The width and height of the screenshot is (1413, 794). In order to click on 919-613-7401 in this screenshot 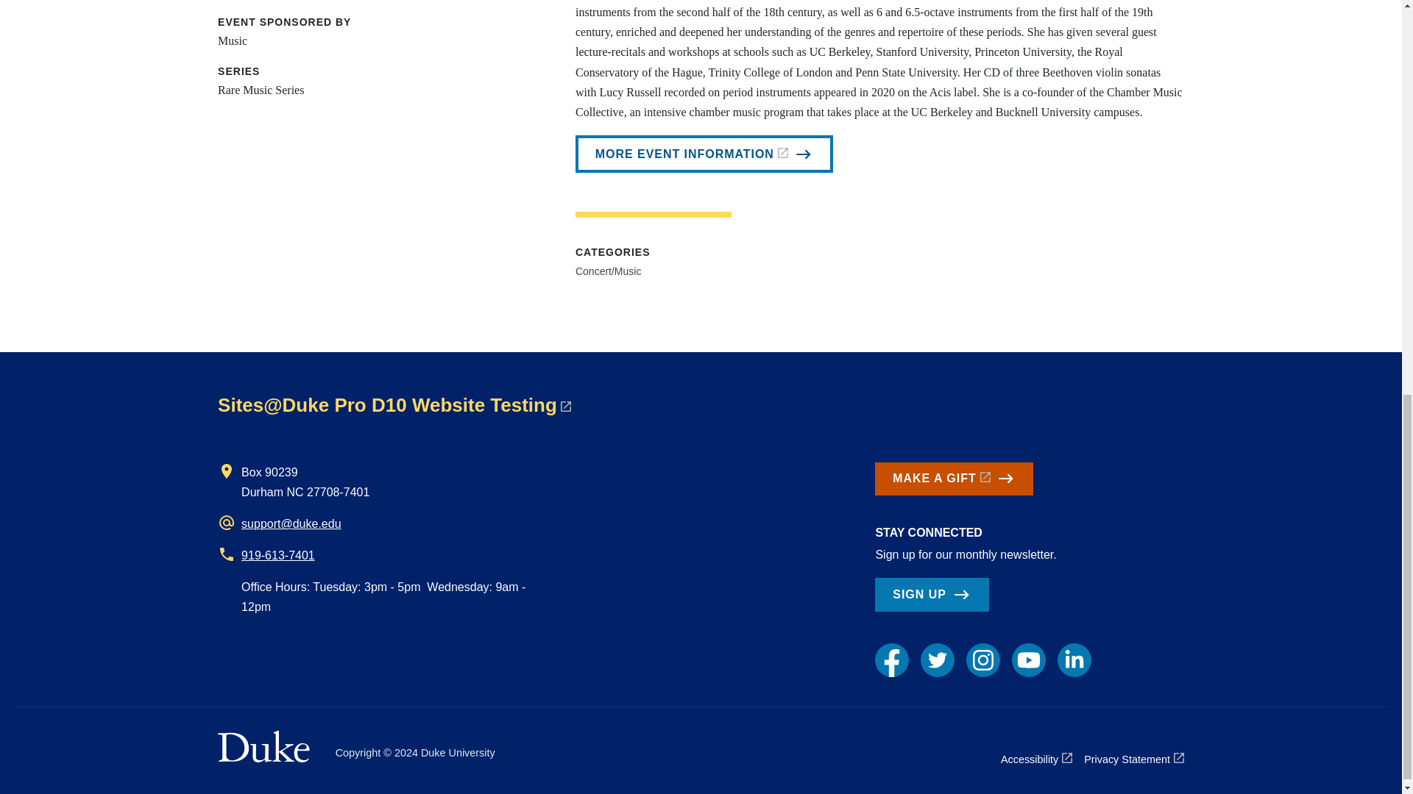, I will do `click(278, 555)`.